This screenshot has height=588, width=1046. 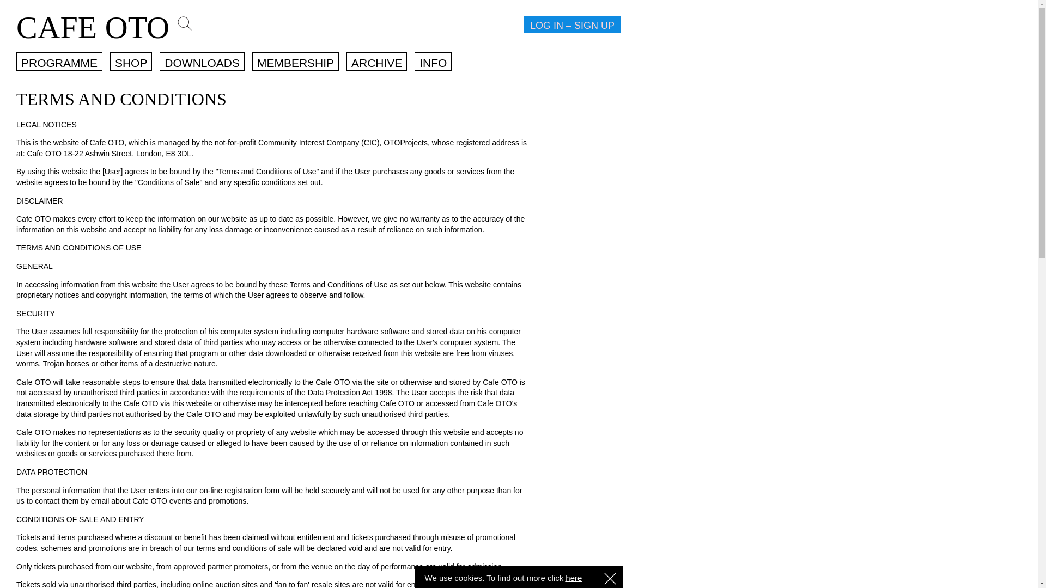 I want to click on DOWNLOADS, so click(x=202, y=61).